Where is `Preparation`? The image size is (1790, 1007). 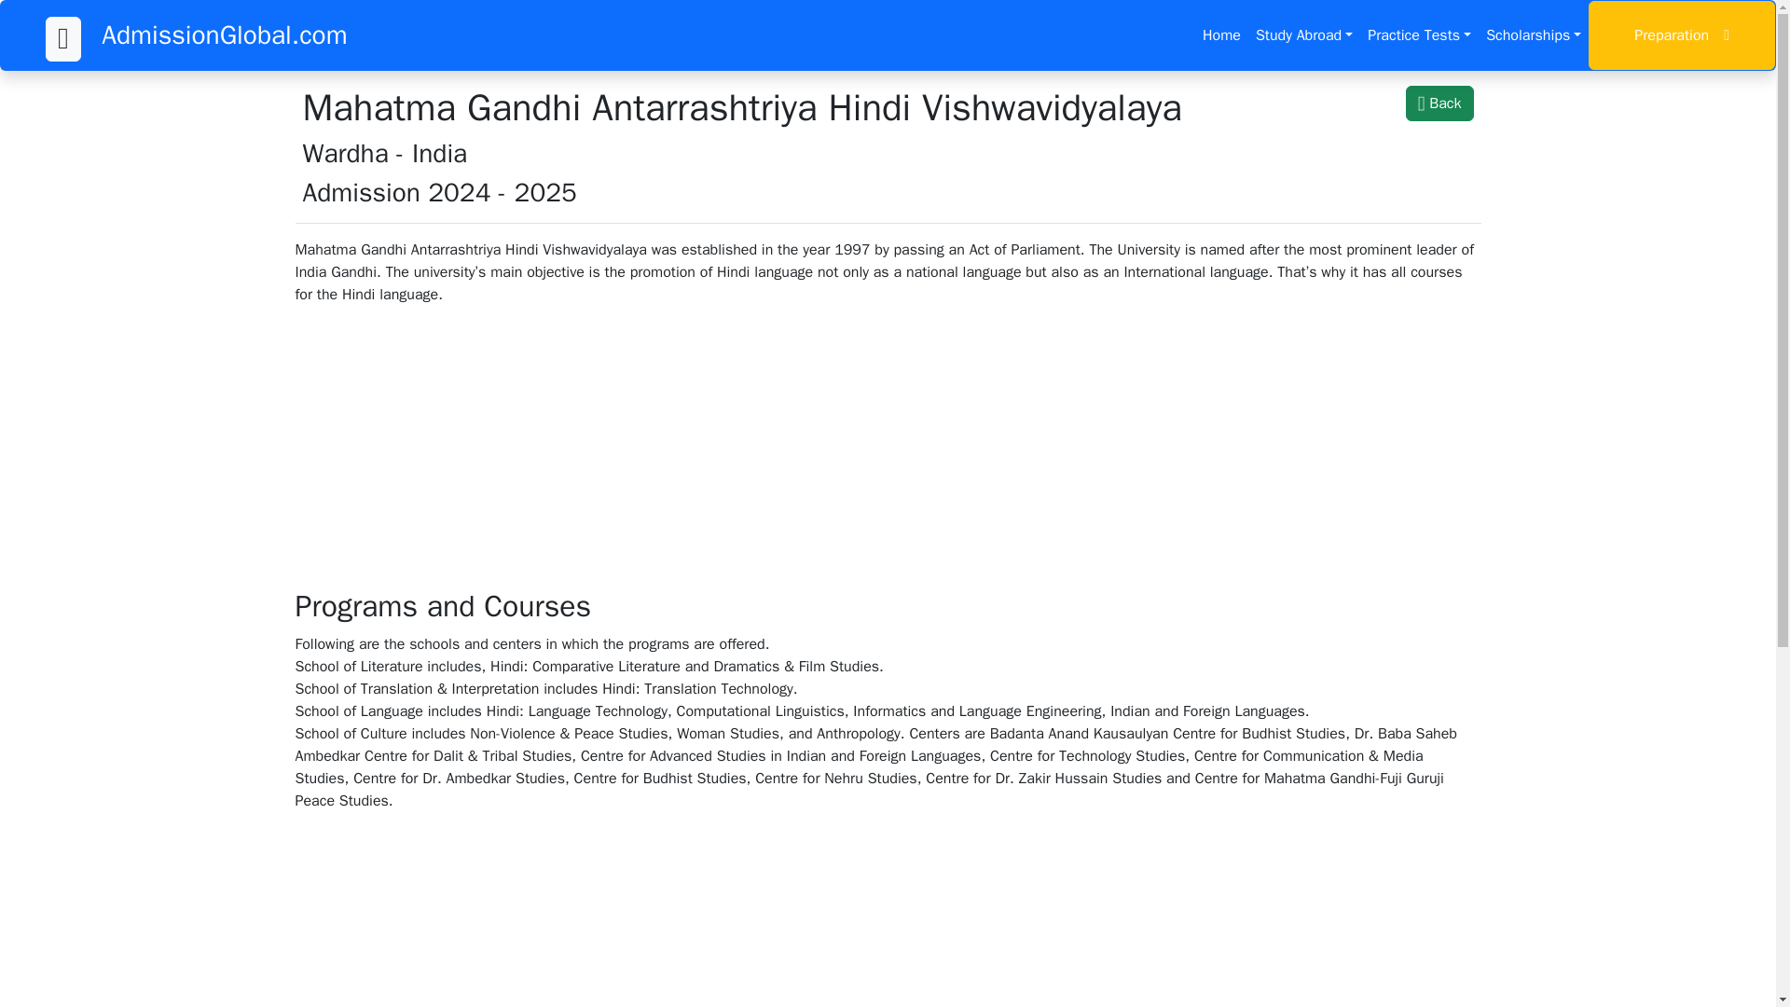
Preparation is located at coordinates (1682, 35).